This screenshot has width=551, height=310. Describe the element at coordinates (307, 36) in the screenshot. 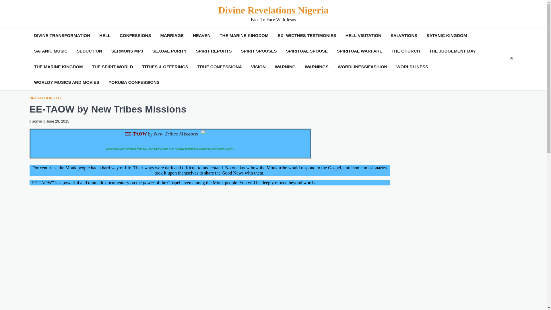

I see `EX- WICTHES TESTIMONIES` at that location.